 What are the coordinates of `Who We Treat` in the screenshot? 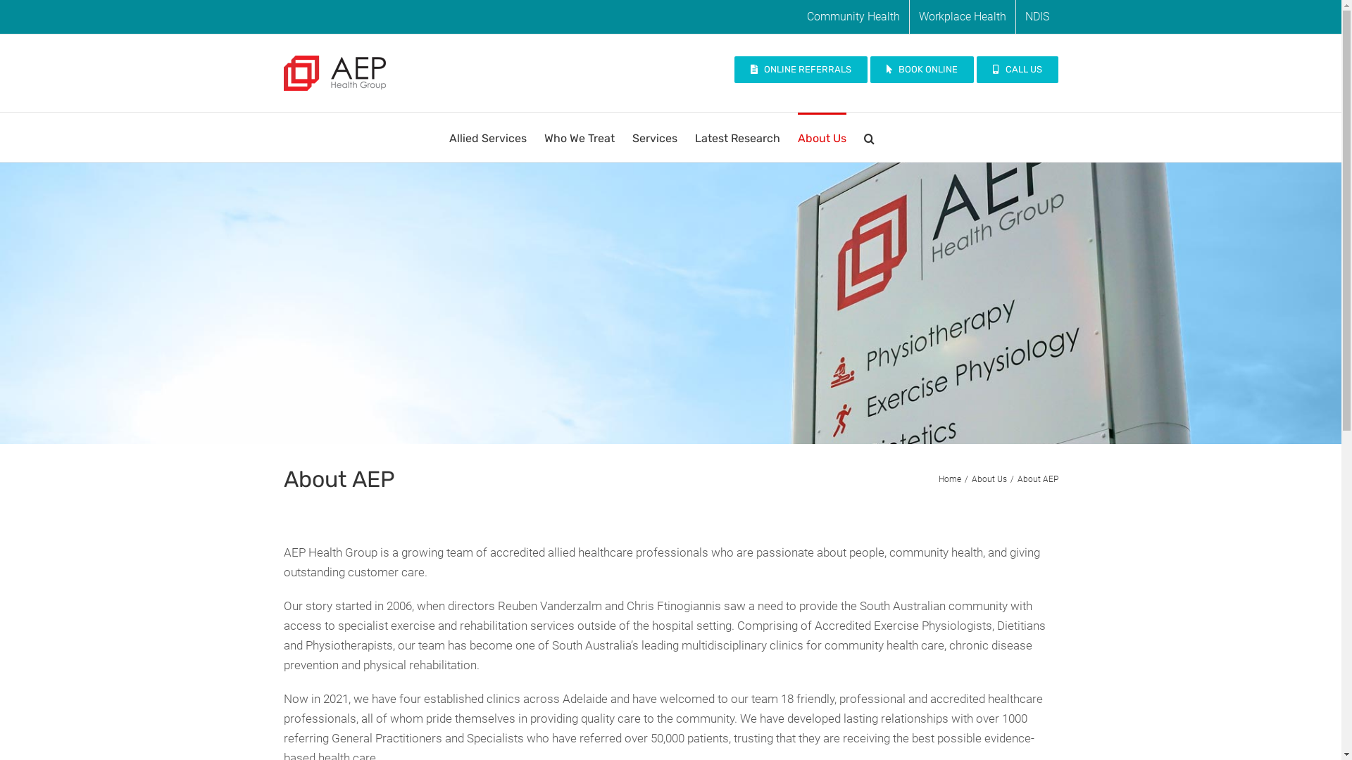 It's located at (580, 137).